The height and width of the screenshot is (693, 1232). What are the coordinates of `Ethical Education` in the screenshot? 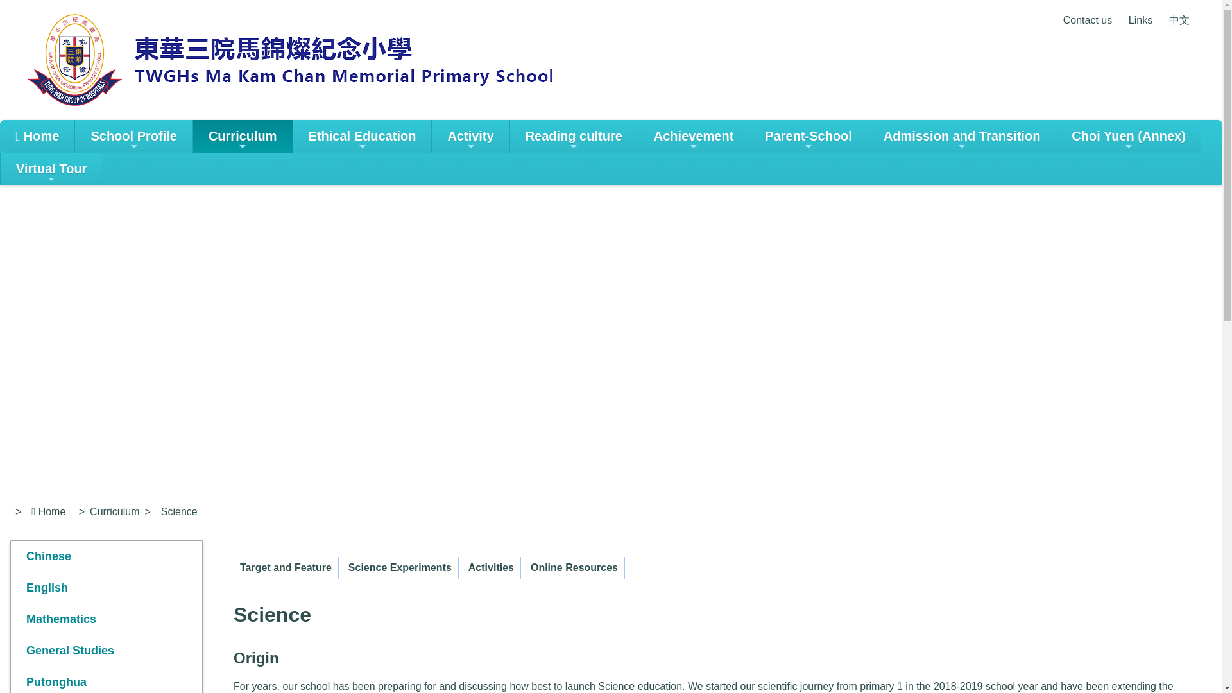 It's located at (362, 136).